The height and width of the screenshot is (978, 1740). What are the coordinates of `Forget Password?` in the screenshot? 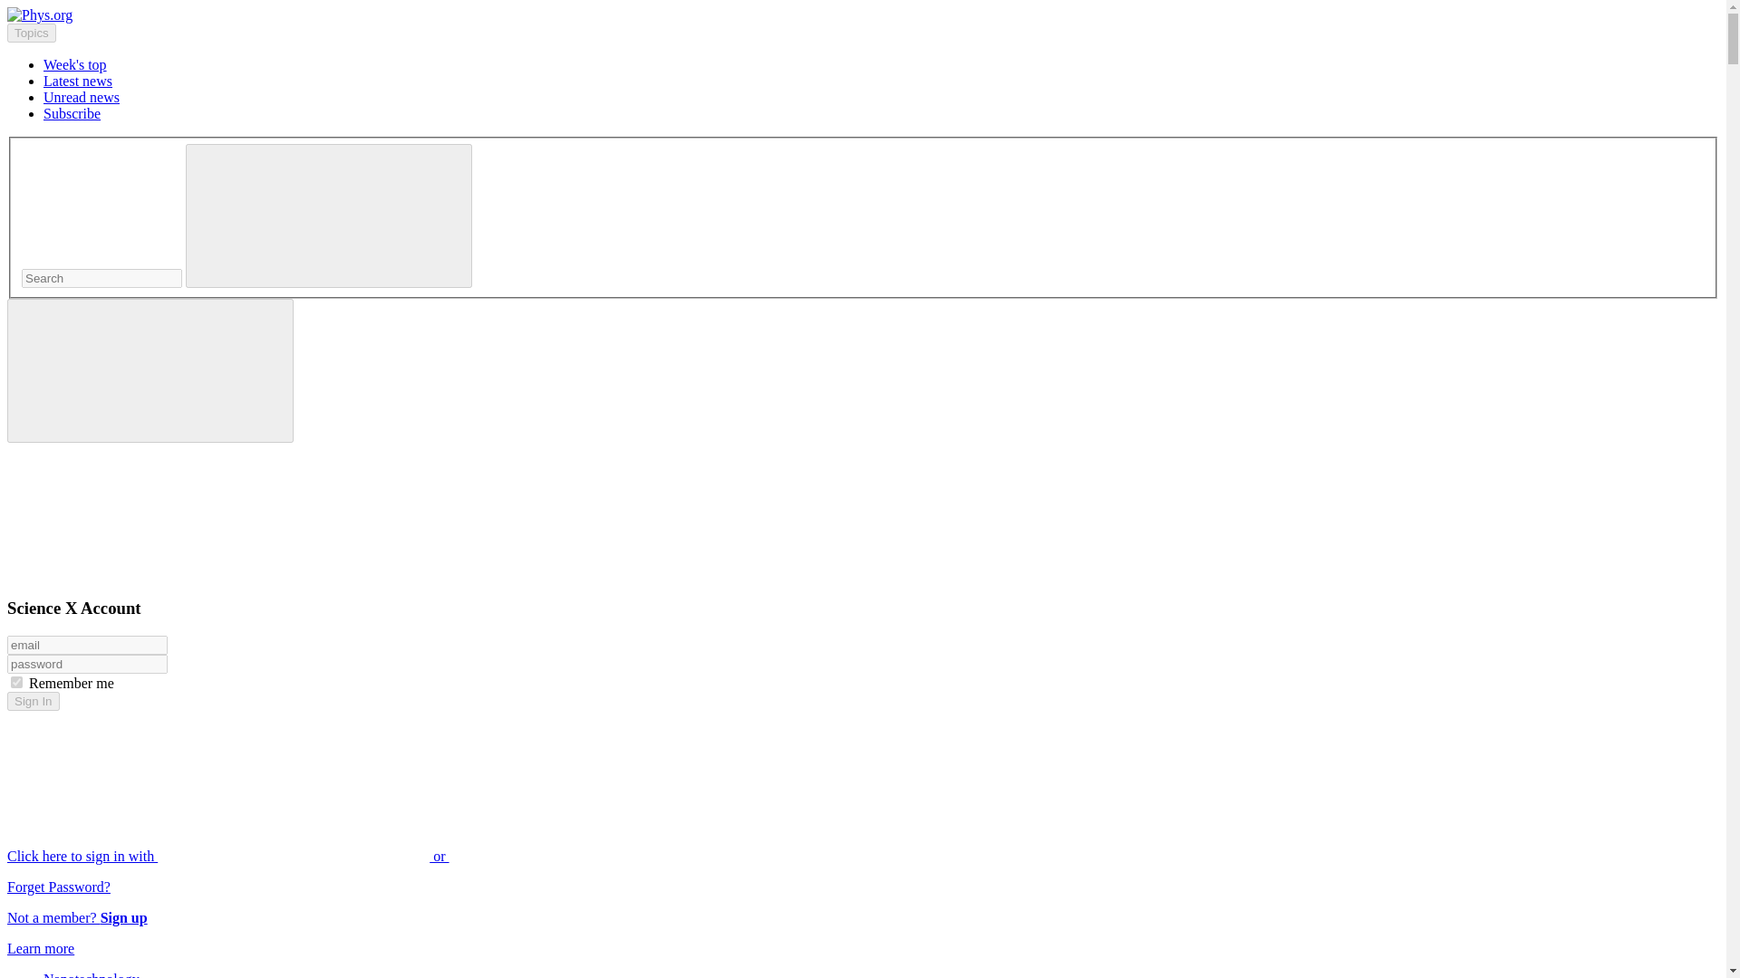 It's located at (58, 887).